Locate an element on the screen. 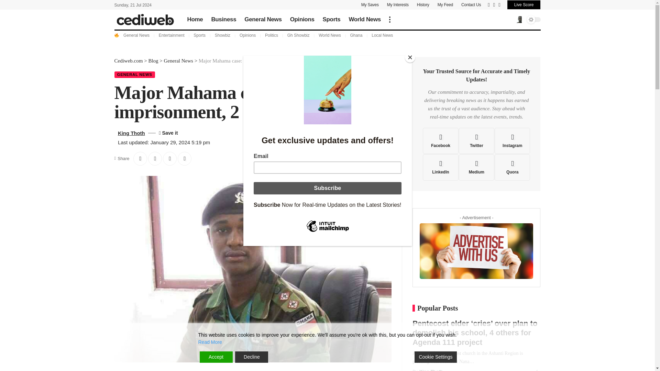 The height and width of the screenshot is (371, 660). Opinions is located at coordinates (247, 35).